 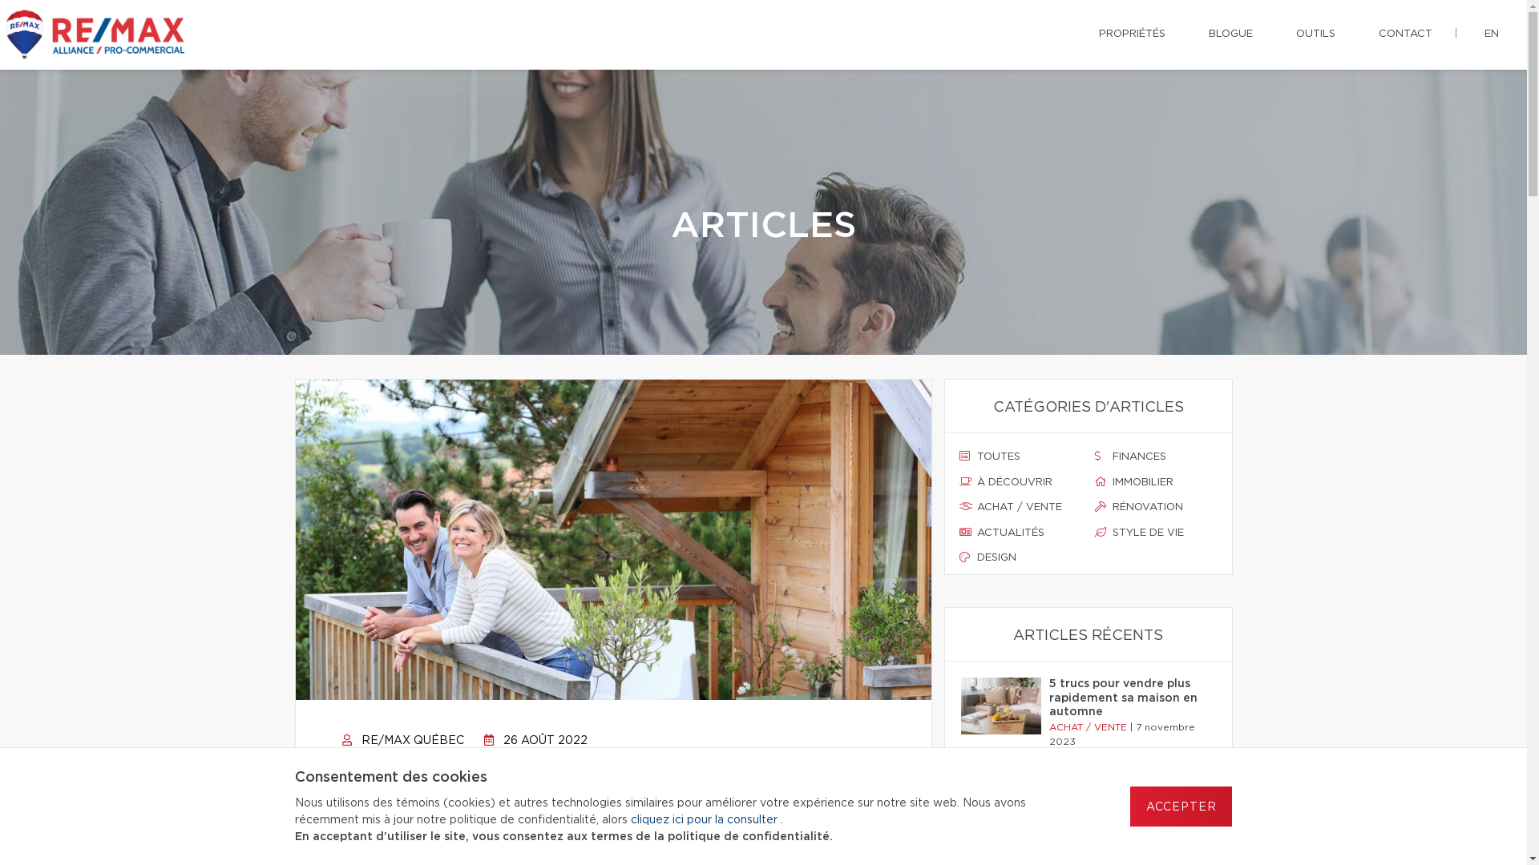 What do you see at coordinates (1020, 558) in the screenshot?
I see `DESIGN` at bounding box center [1020, 558].